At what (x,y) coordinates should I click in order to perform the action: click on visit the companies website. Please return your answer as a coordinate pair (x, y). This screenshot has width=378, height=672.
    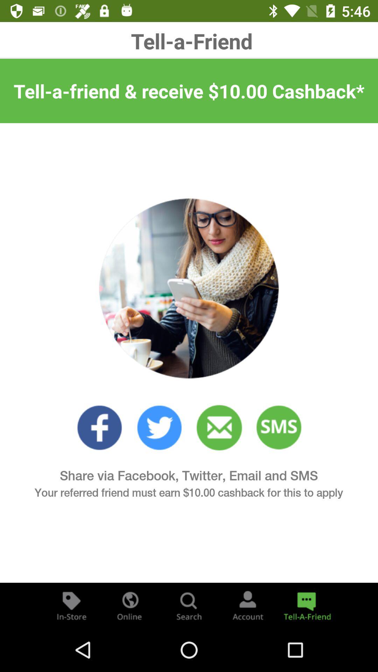
    Looking at the image, I should click on (130, 605).